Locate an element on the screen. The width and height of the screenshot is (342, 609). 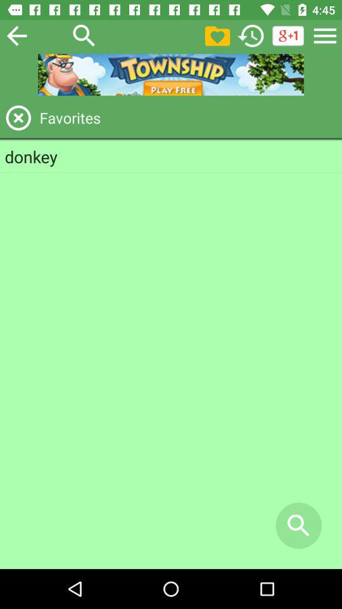
search the page is located at coordinates (84, 36).